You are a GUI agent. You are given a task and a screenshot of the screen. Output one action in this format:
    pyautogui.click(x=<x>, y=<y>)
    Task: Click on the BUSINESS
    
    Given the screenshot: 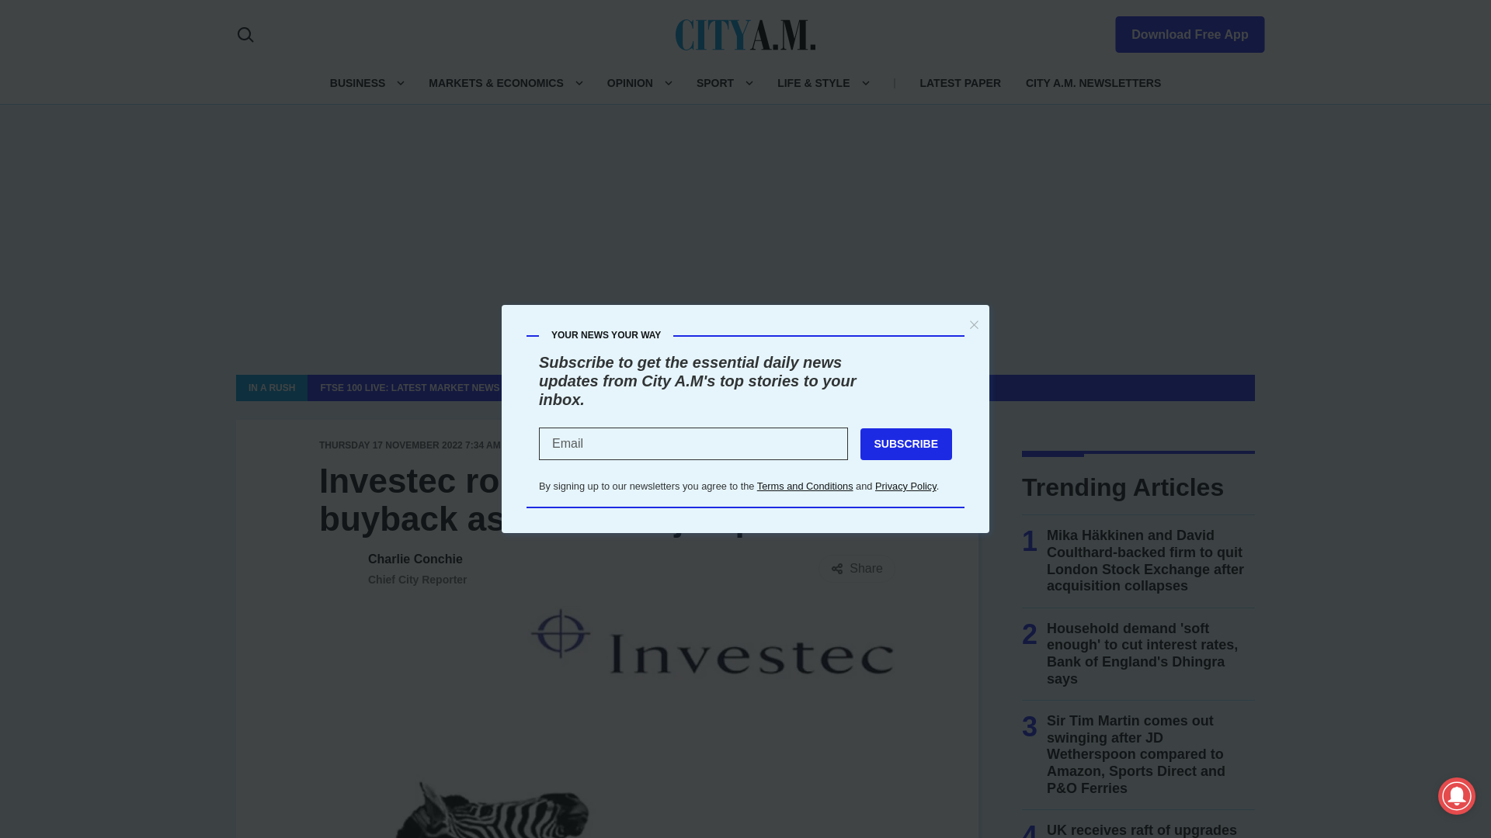 What is the action you would take?
    pyautogui.click(x=357, y=82)
    